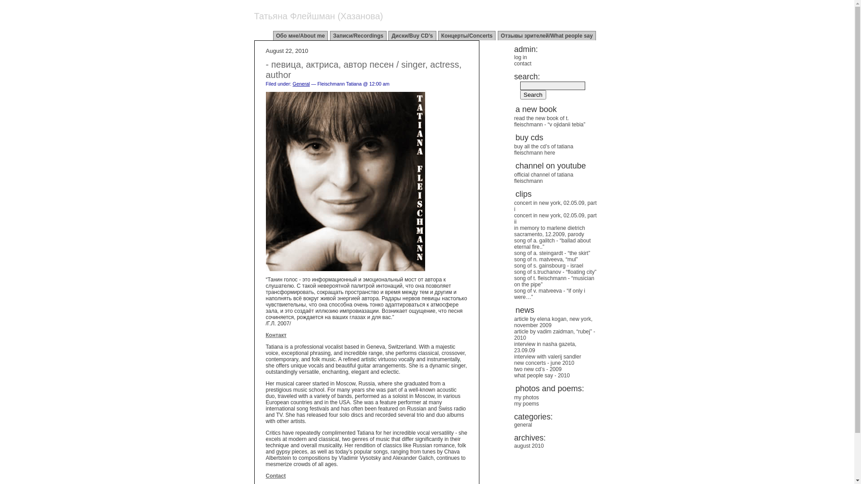 The height and width of the screenshot is (484, 861). What do you see at coordinates (545, 347) in the screenshot?
I see `interview in nasha gazeta, 23.09.09` at bounding box center [545, 347].